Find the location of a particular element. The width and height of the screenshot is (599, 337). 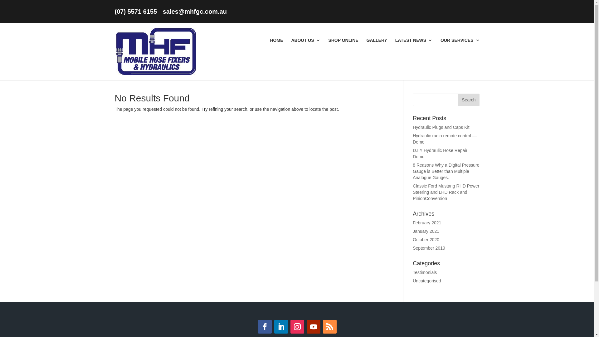

SHOP ONLINE is located at coordinates (343, 41).